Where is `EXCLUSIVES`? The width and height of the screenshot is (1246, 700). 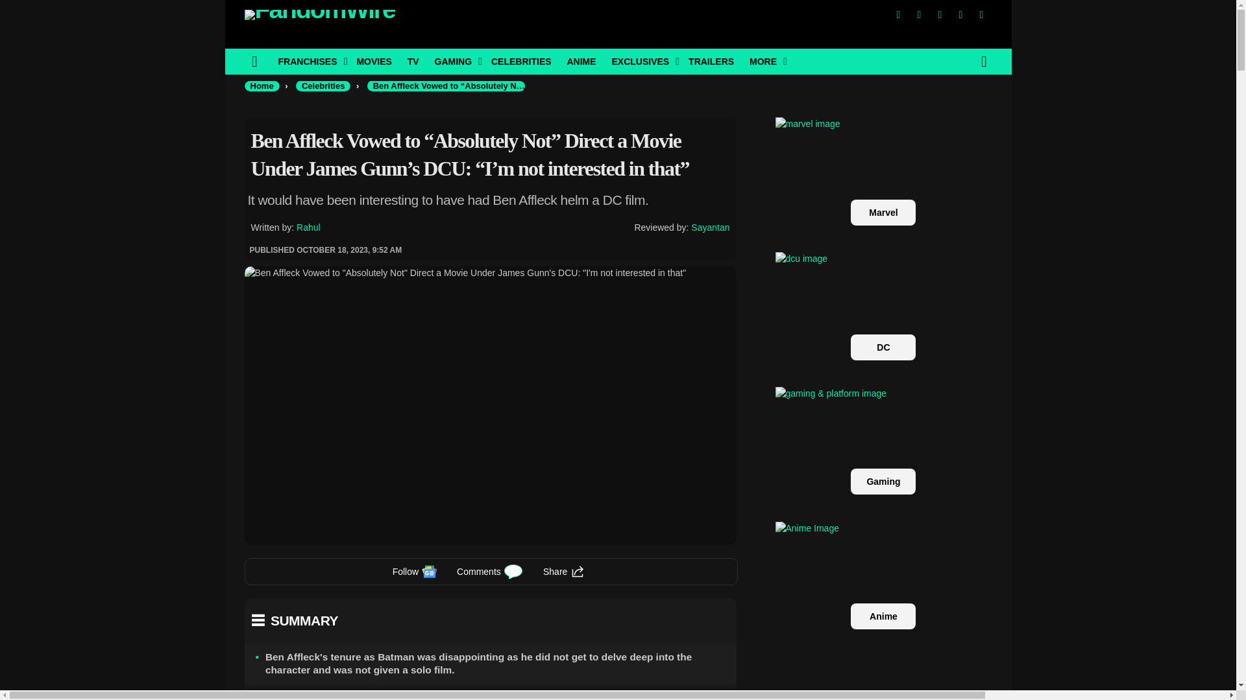
EXCLUSIVES is located at coordinates (641, 61).